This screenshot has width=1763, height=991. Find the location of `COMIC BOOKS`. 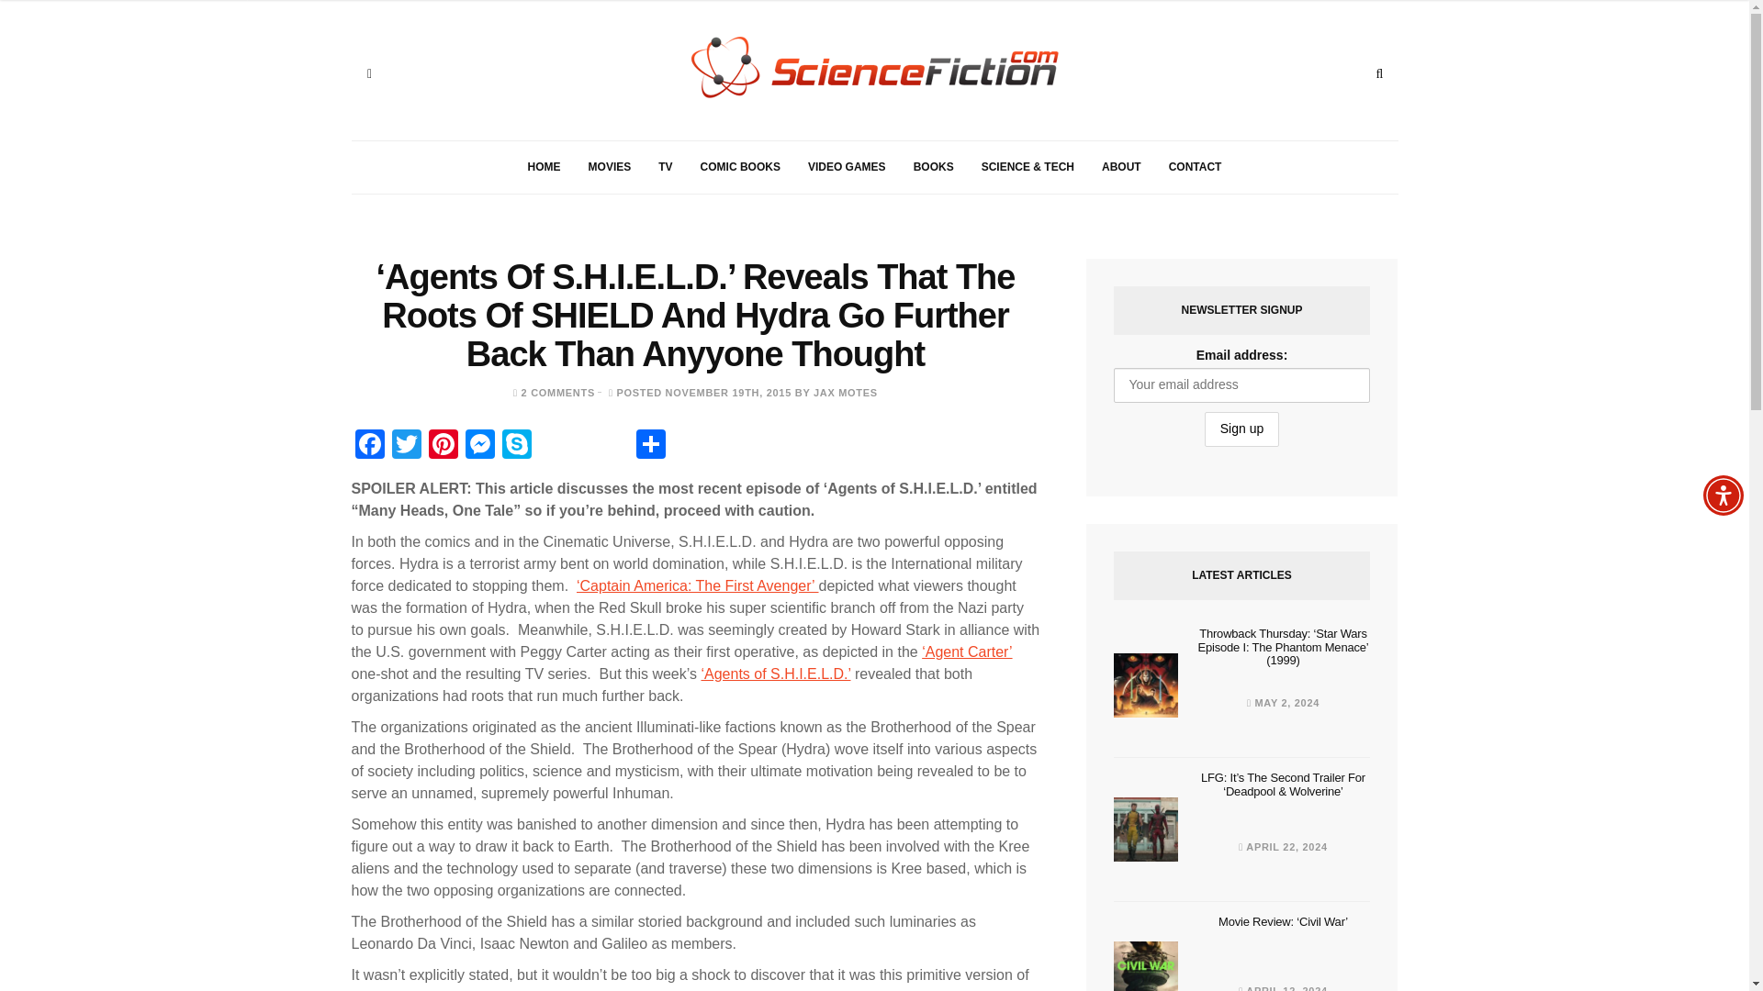

COMIC BOOKS is located at coordinates (740, 167).